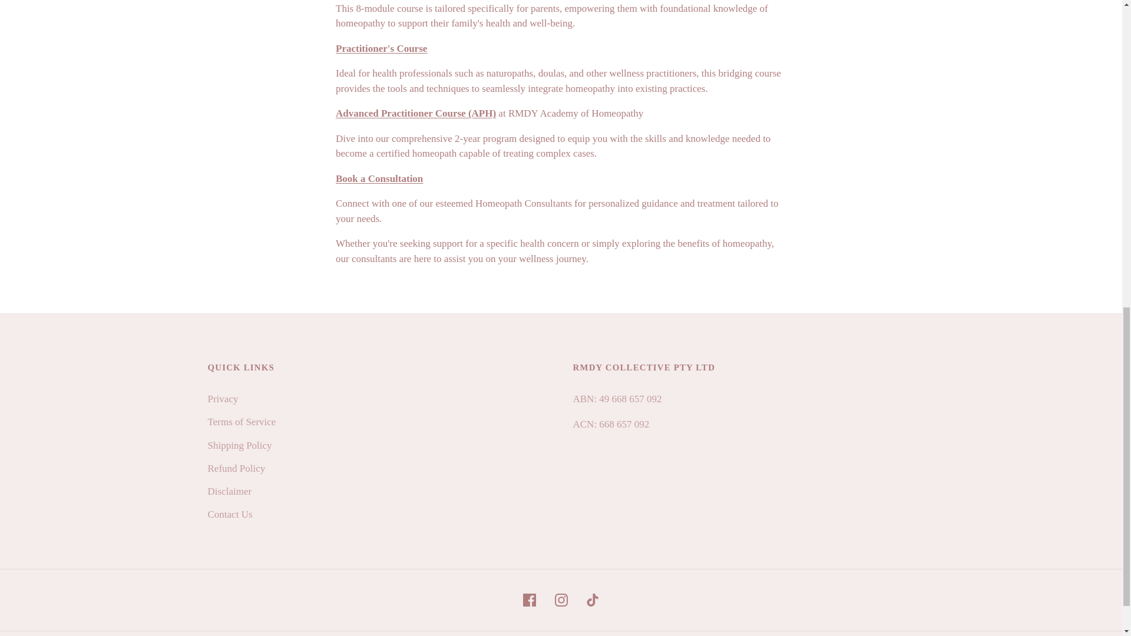  What do you see at coordinates (382, 48) in the screenshot?
I see `A practitioners guide to homeopathy in practice` at bounding box center [382, 48].